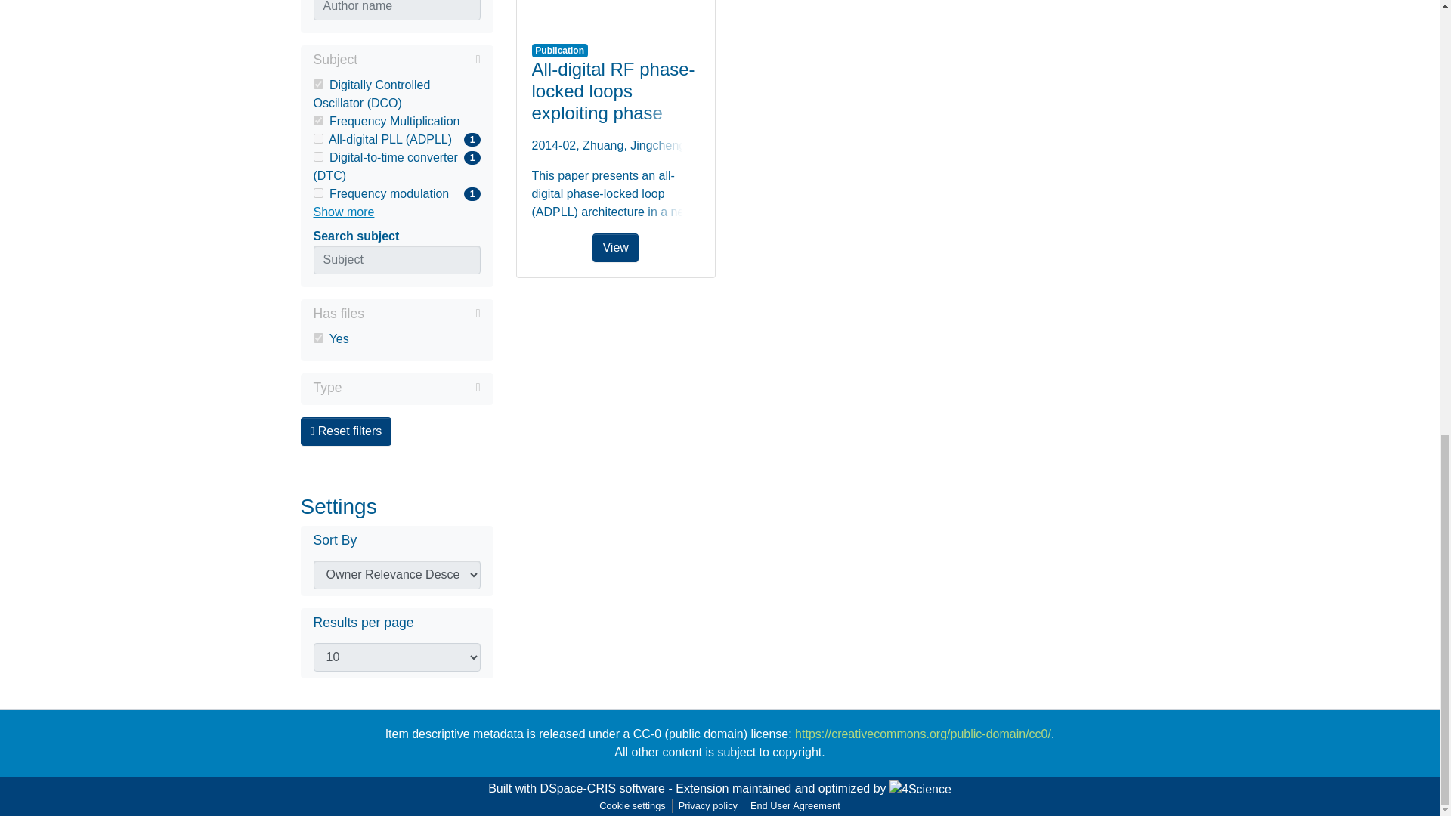 This screenshot has height=816, width=1451. What do you see at coordinates (396, 60) in the screenshot?
I see `Expand filter` at bounding box center [396, 60].